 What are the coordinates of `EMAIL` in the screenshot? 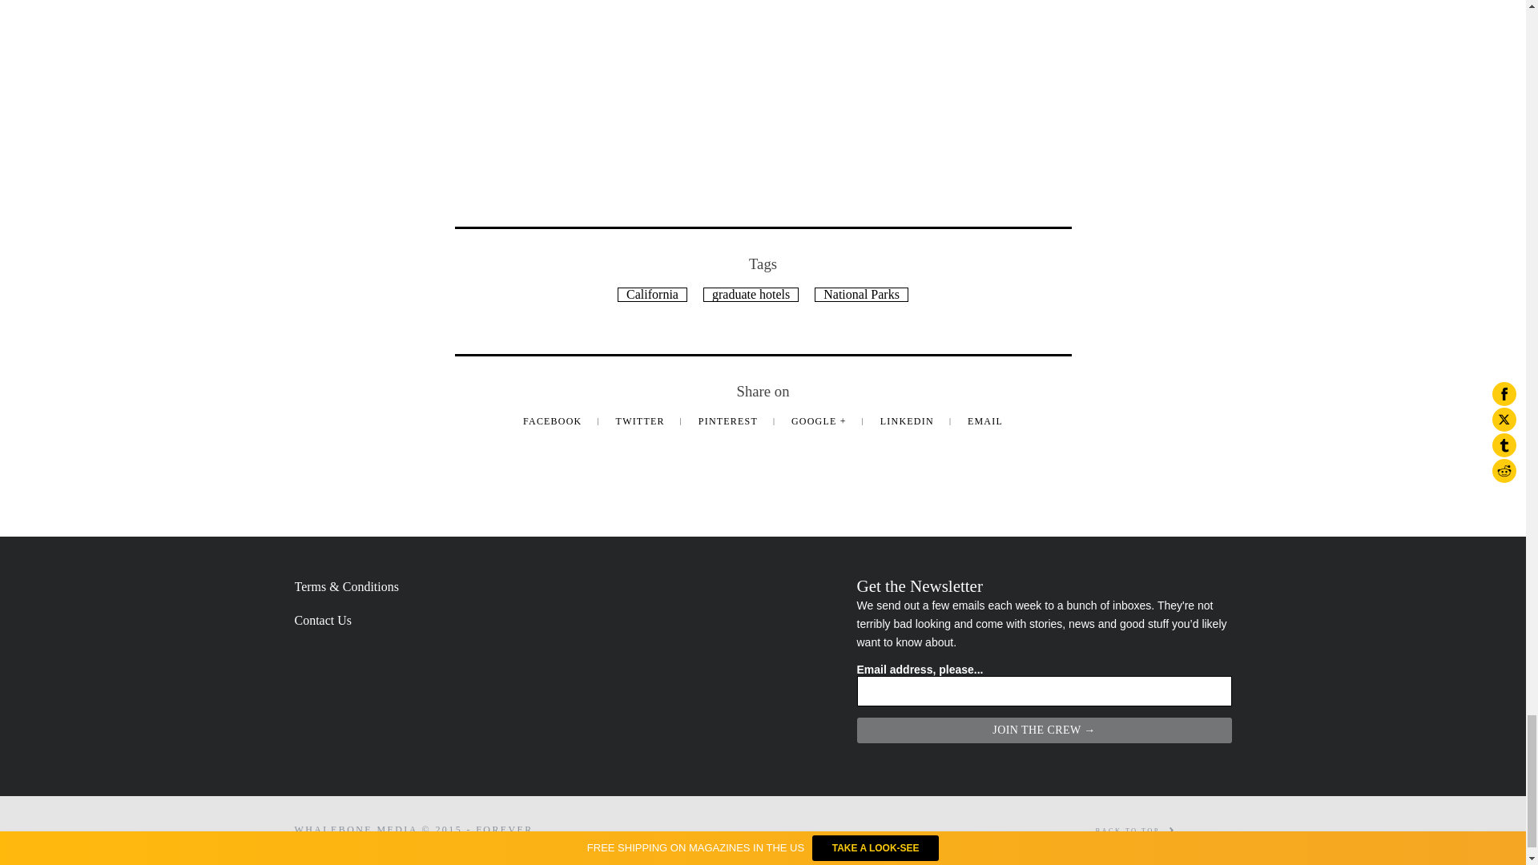 It's located at (984, 421).